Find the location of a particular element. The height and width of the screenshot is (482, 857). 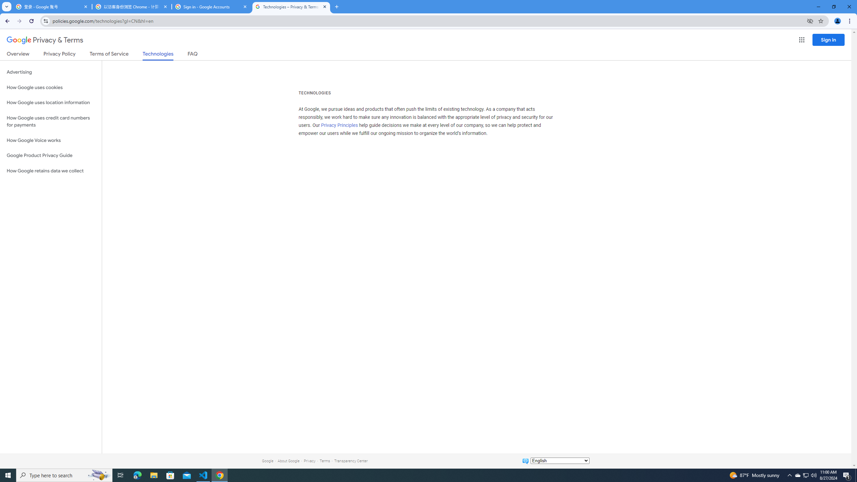

About Google is located at coordinates (289, 461).